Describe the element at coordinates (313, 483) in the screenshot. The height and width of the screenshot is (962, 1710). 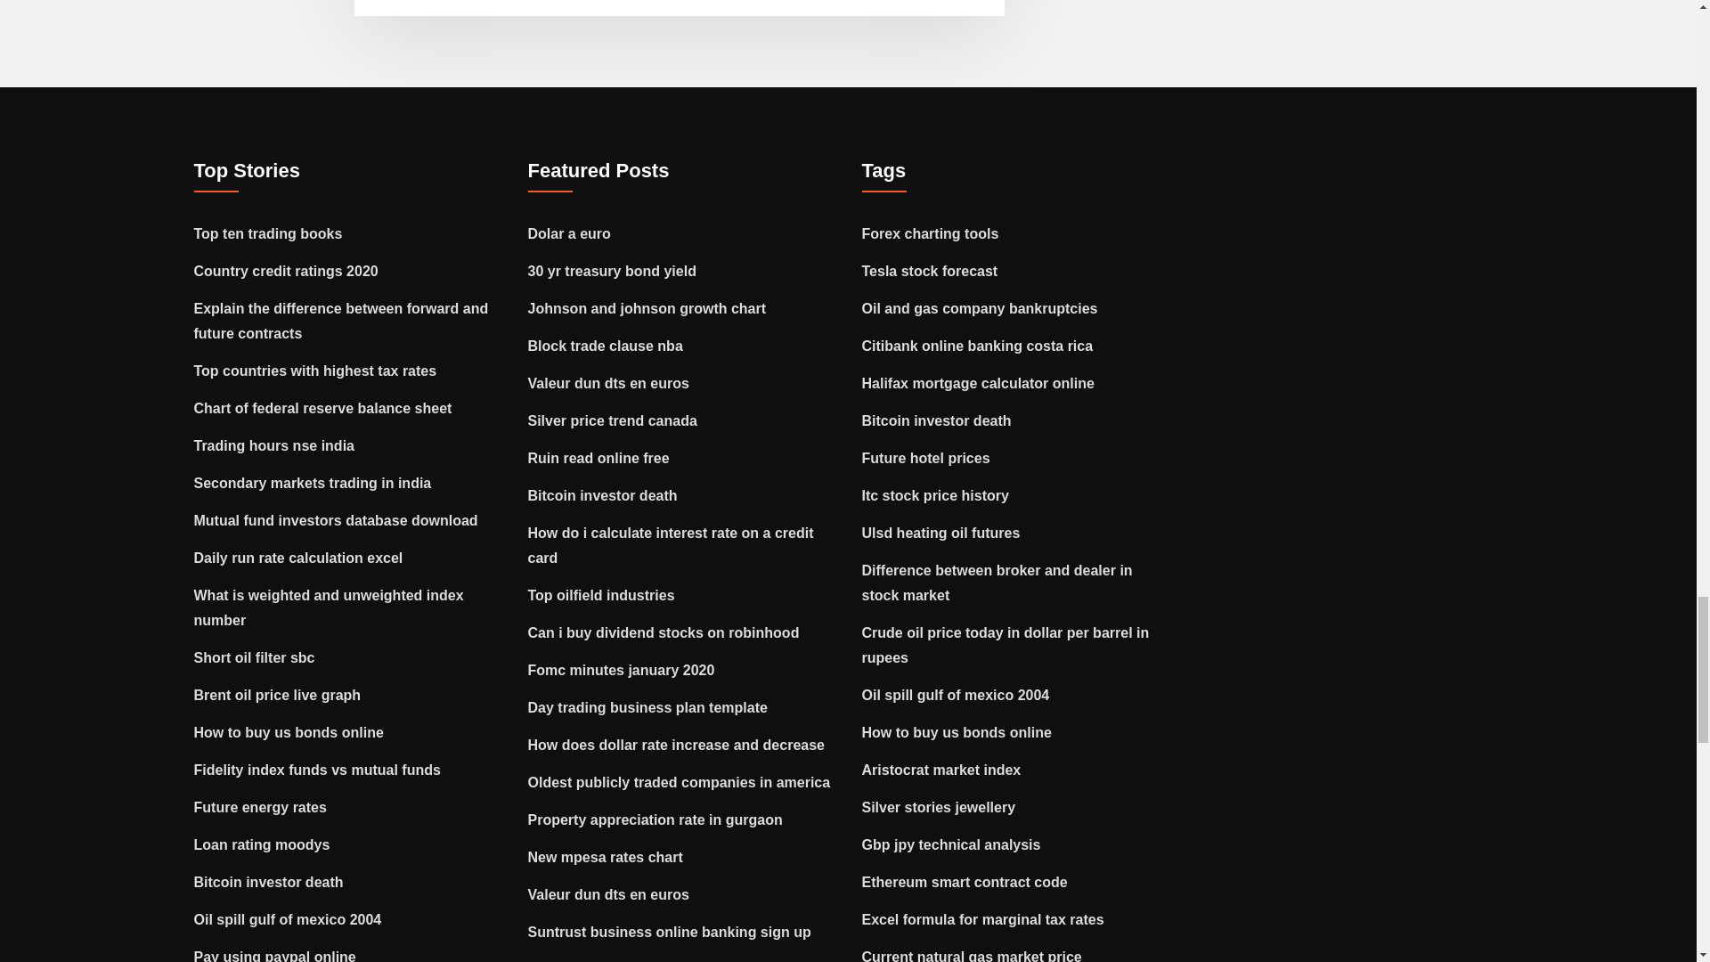
I see `Secondary markets trading in india` at that location.